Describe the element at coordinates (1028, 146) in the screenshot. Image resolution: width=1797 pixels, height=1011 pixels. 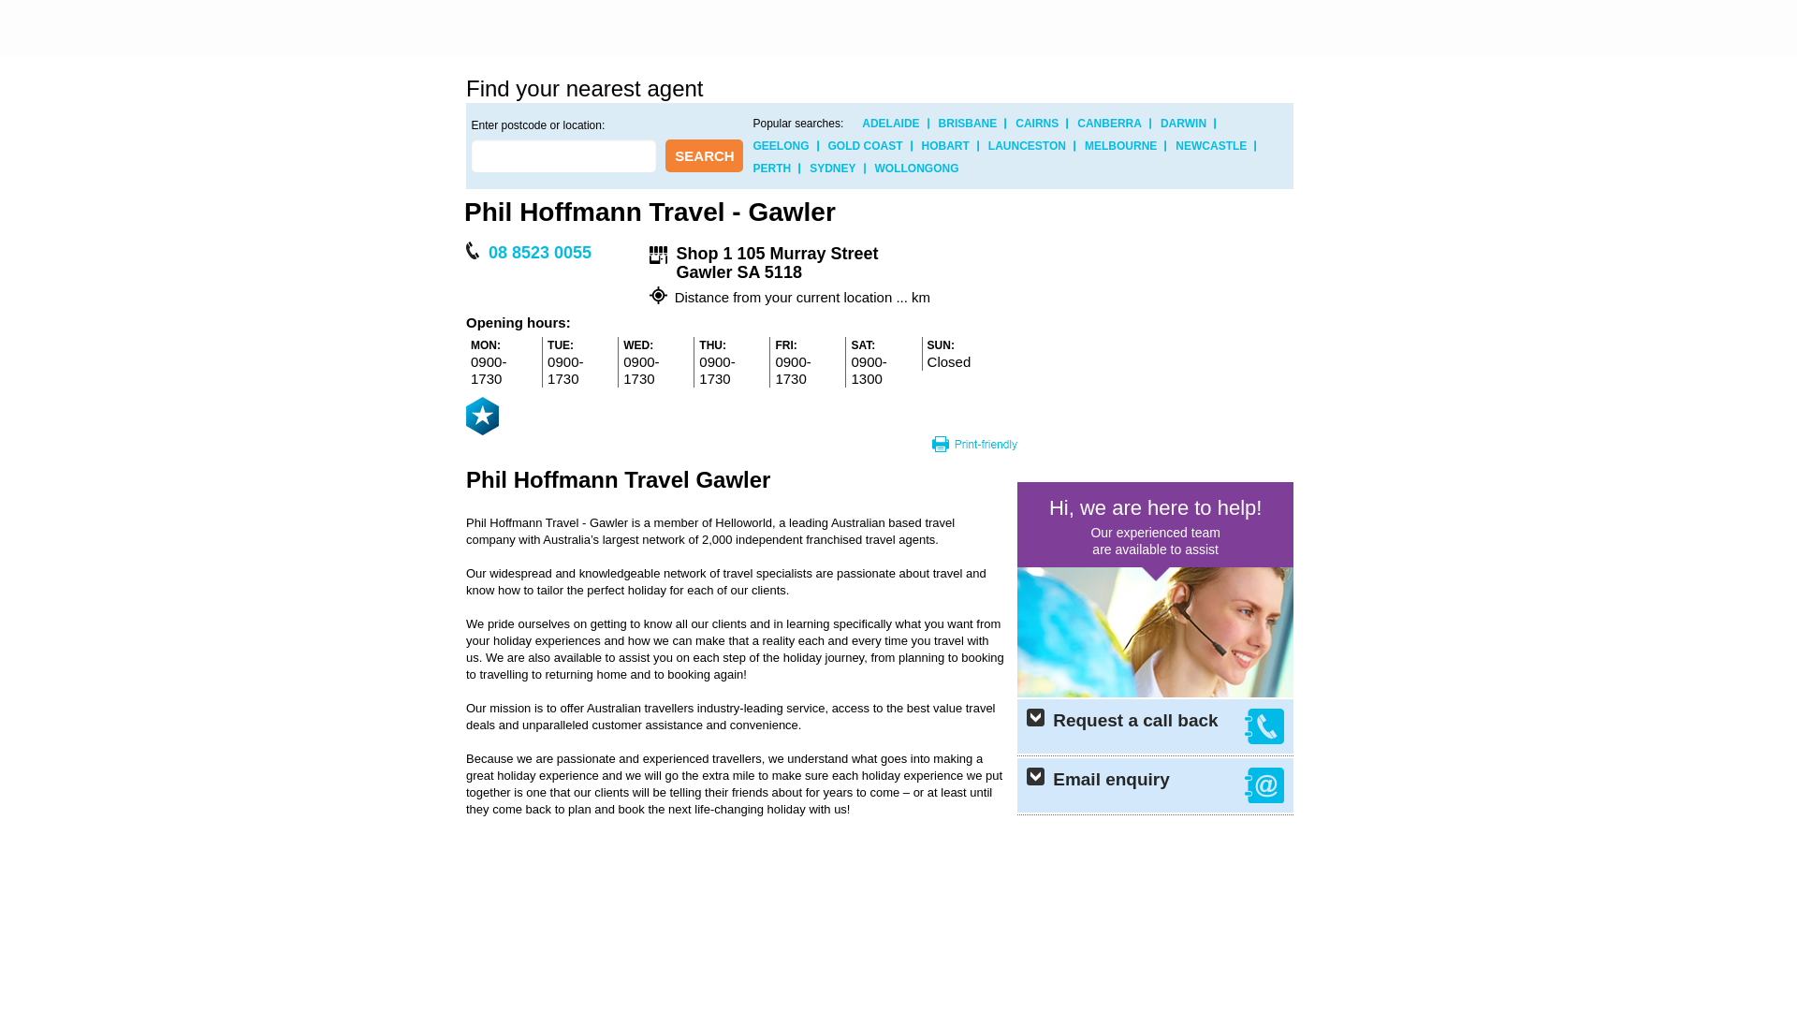
I see `LAUNCESTON` at that location.